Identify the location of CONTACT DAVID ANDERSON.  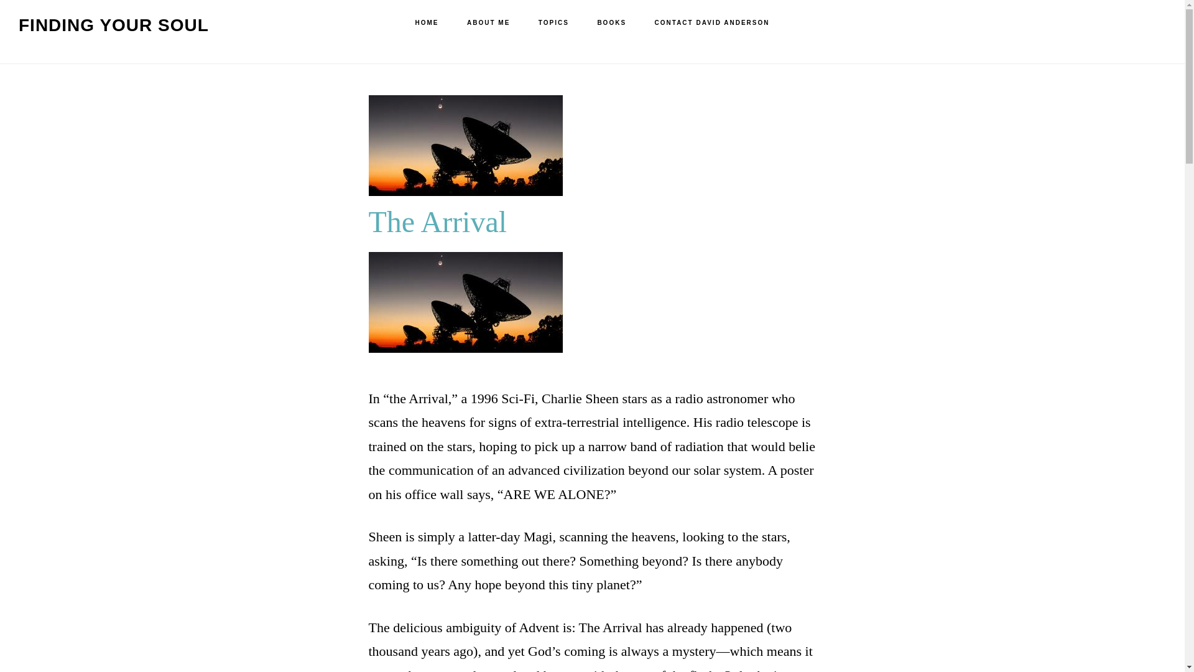
(711, 23).